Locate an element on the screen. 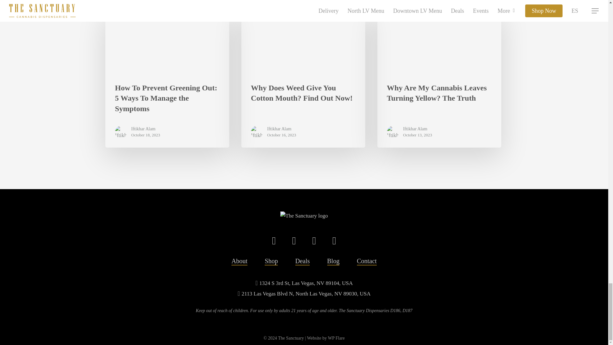 This screenshot has height=345, width=613. Best Strains for Creativity is located at coordinates (439, 40).